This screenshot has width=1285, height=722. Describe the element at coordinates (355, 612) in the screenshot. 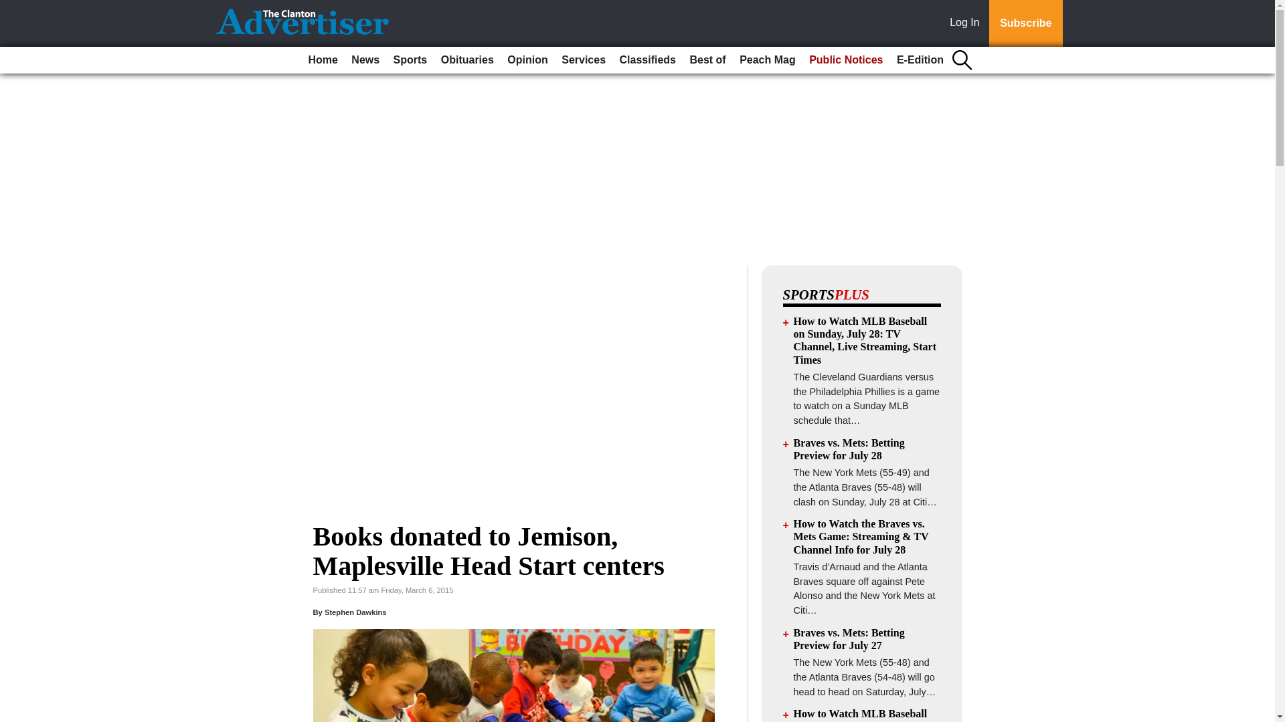

I see `Stephen Dawkins` at that location.